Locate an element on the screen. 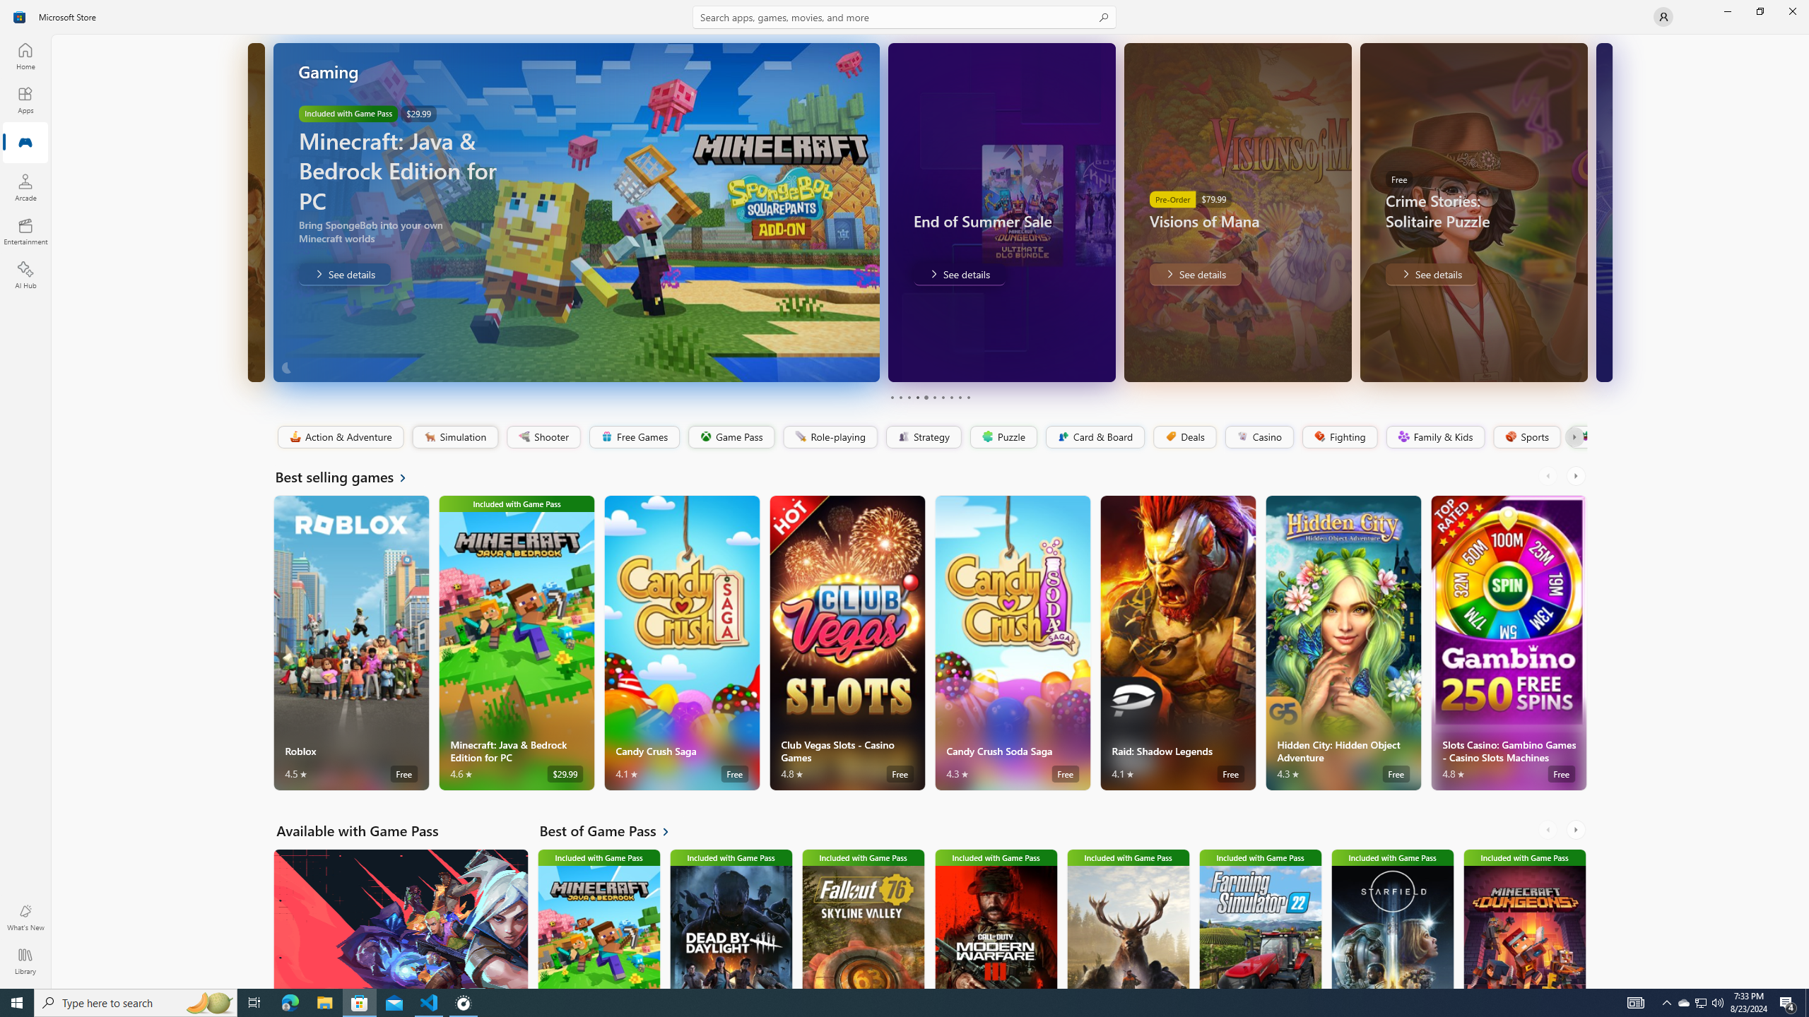 The image size is (1809, 1017). AutomationID: NavigationControl is located at coordinates (904, 494).